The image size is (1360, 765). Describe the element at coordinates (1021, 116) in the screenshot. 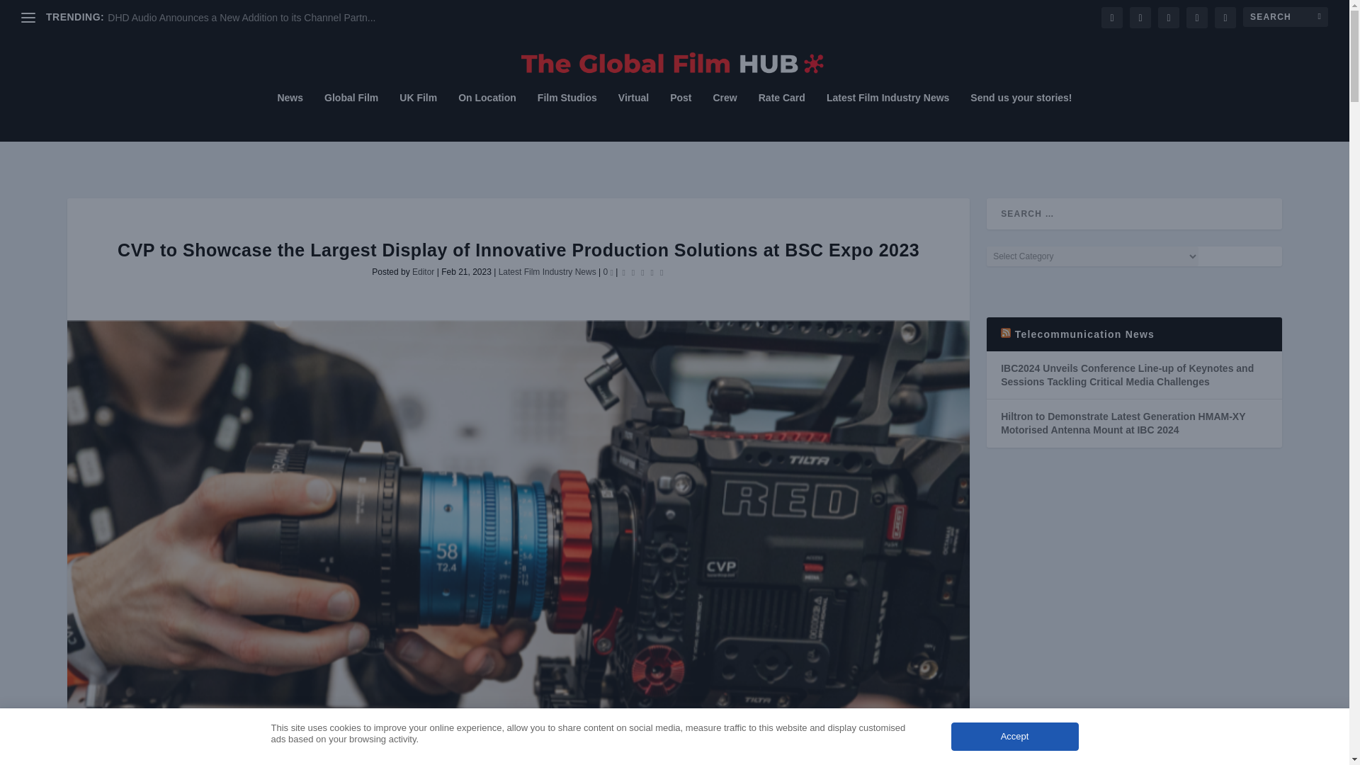

I see `Send us your stories!` at that location.